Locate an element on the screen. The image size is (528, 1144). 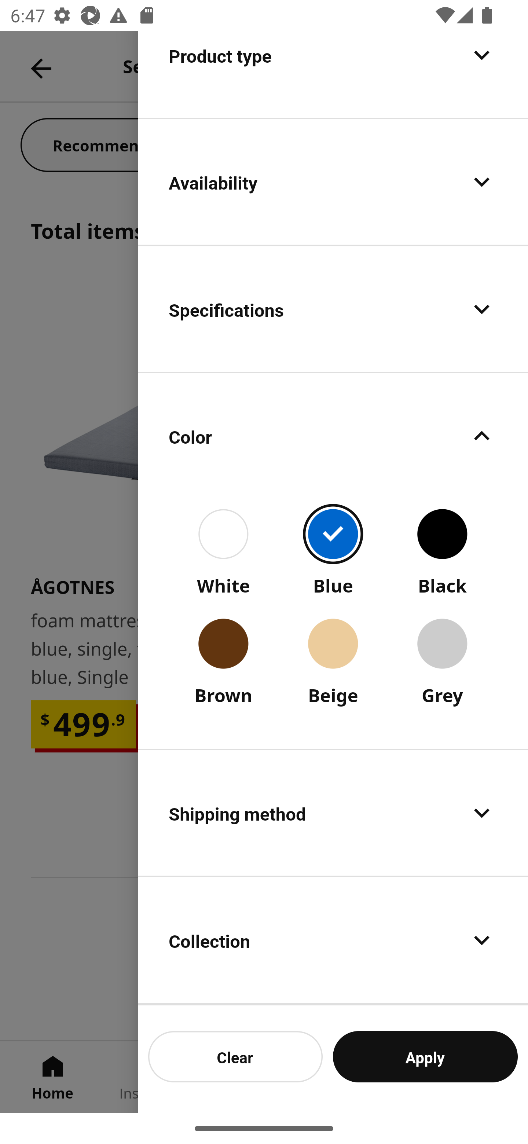
Specifications is located at coordinates (333, 309).